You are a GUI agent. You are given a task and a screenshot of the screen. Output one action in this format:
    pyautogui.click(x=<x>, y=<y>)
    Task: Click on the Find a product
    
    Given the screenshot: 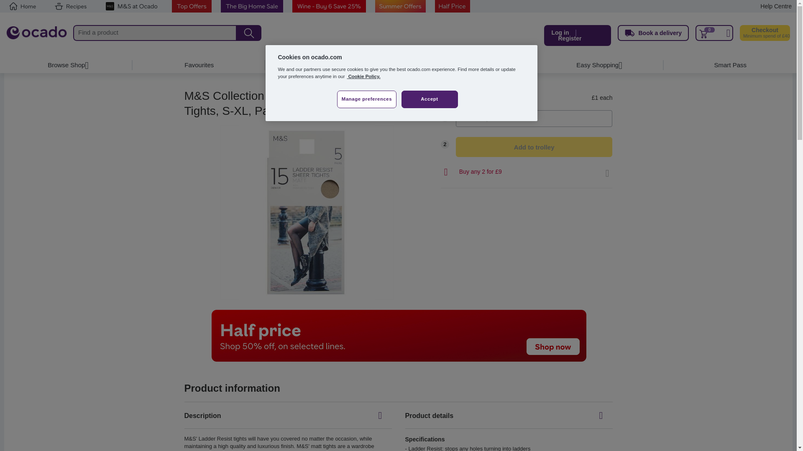 What is the action you would take?
    pyautogui.click(x=155, y=33)
    